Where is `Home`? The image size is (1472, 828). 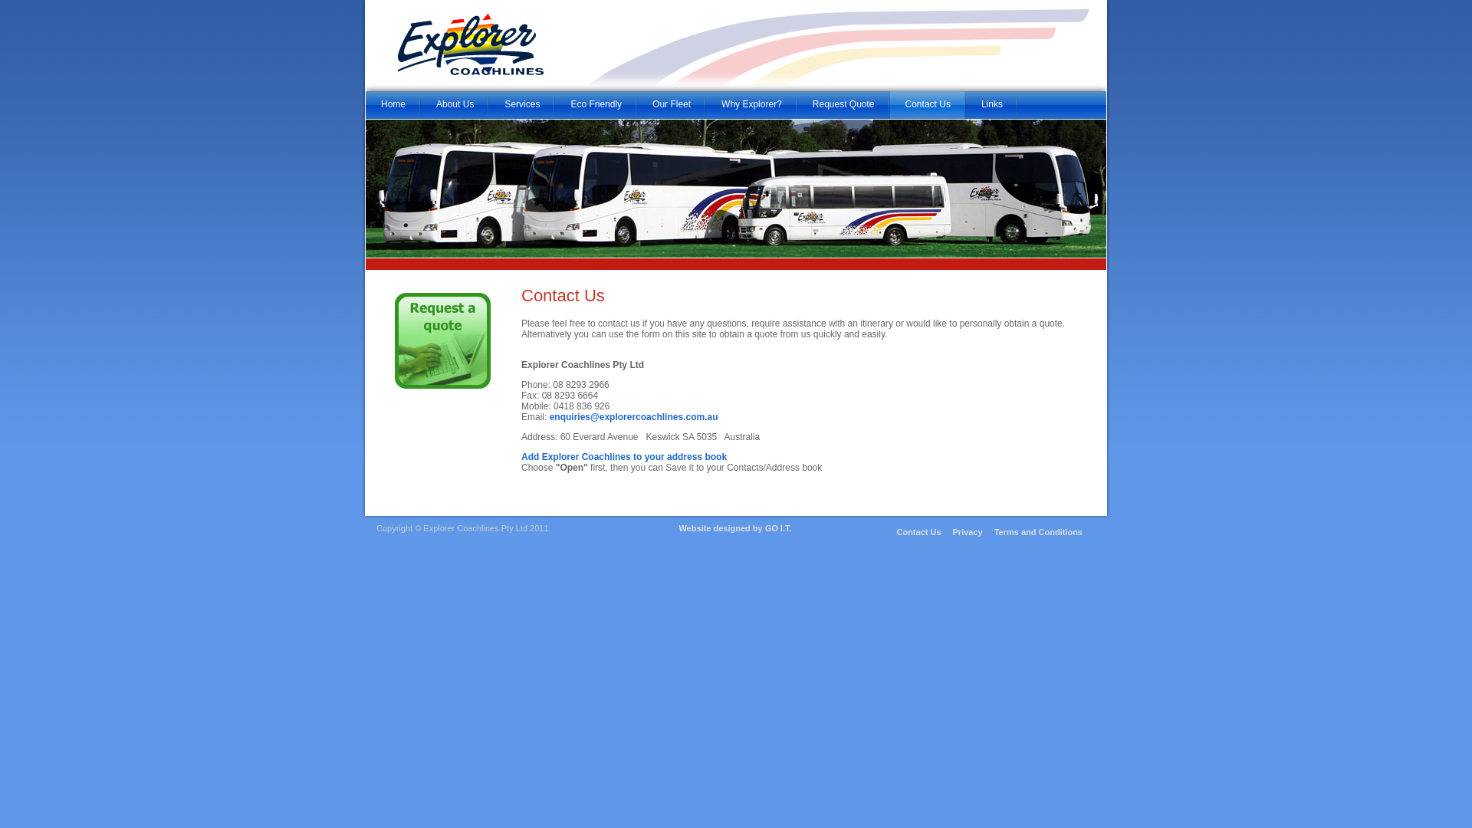 Home is located at coordinates (393, 105).